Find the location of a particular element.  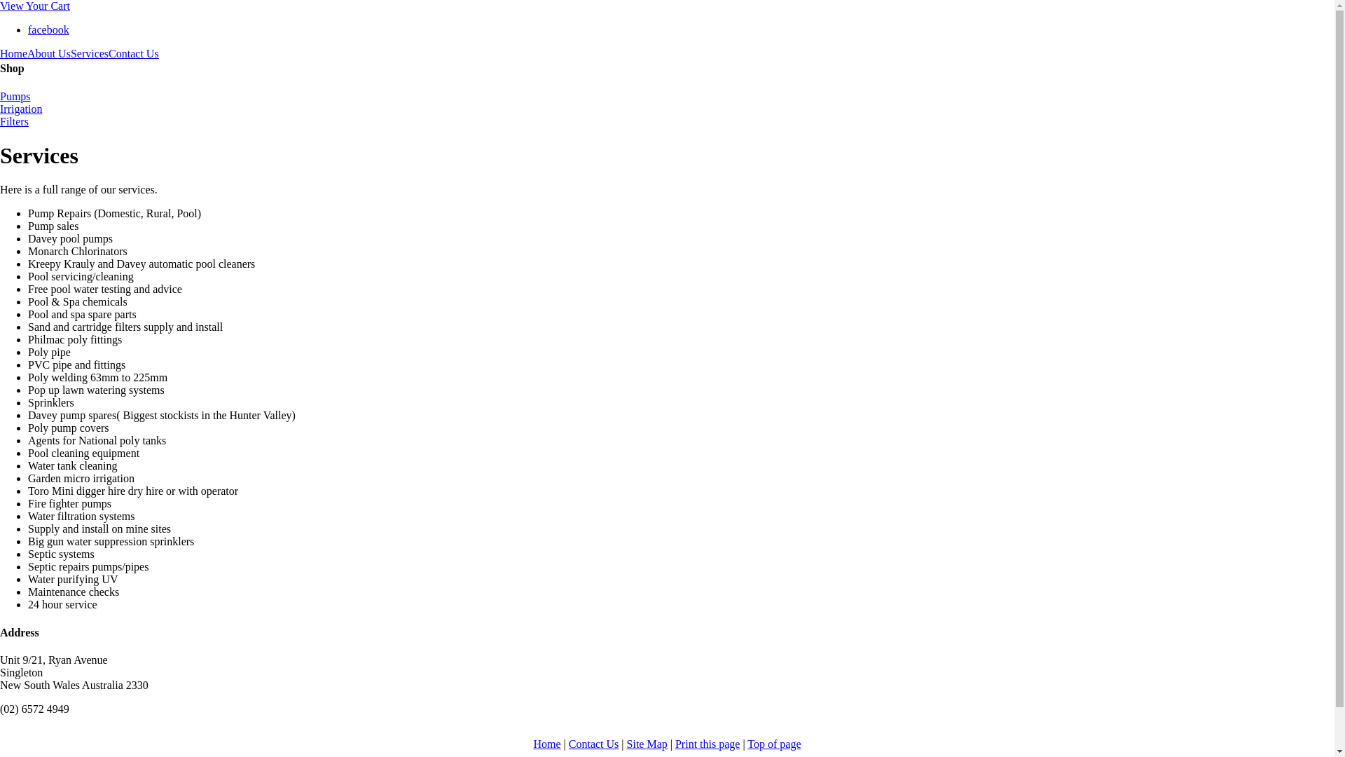

View Your Cart is located at coordinates (35, 6).